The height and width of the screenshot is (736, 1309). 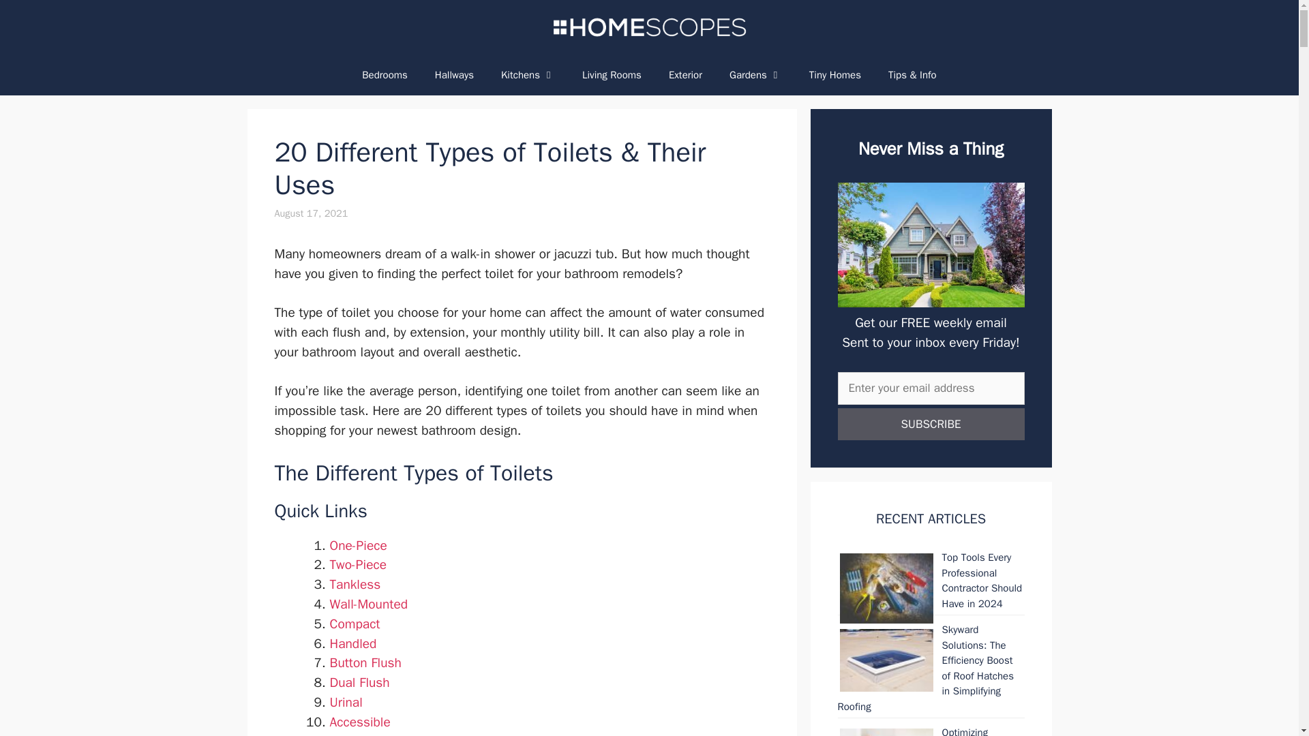 What do you see at coordinates (371, 735) in the screenshot?
I see `Attached Bidet` at bounding box center [371, 735].